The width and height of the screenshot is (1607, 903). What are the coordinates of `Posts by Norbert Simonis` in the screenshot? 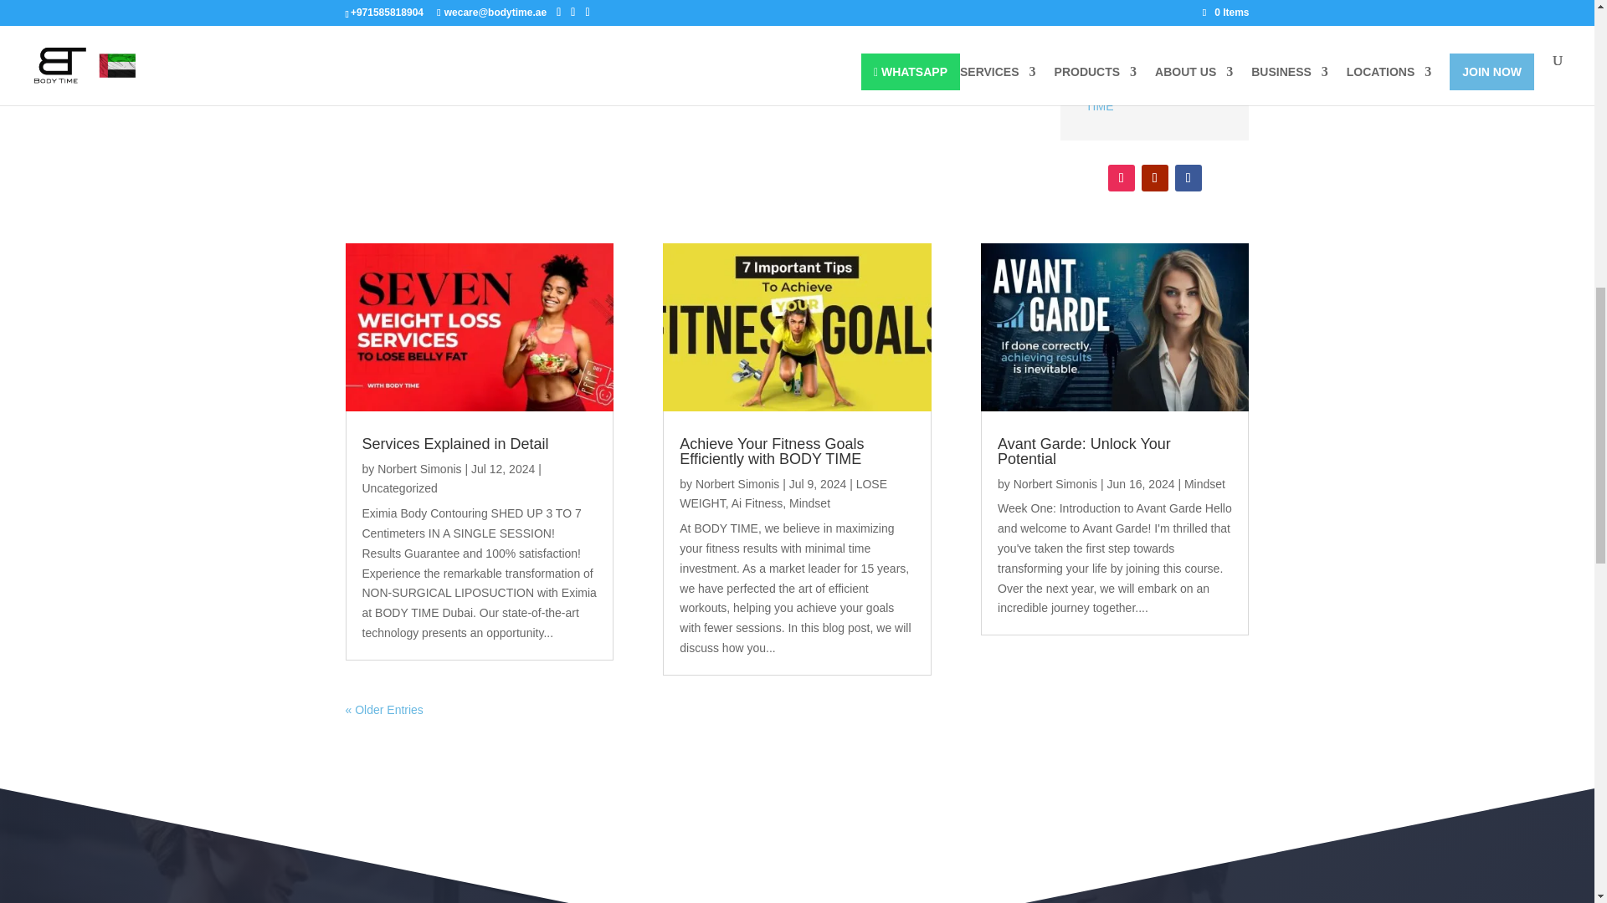 It's located at (419, 468).